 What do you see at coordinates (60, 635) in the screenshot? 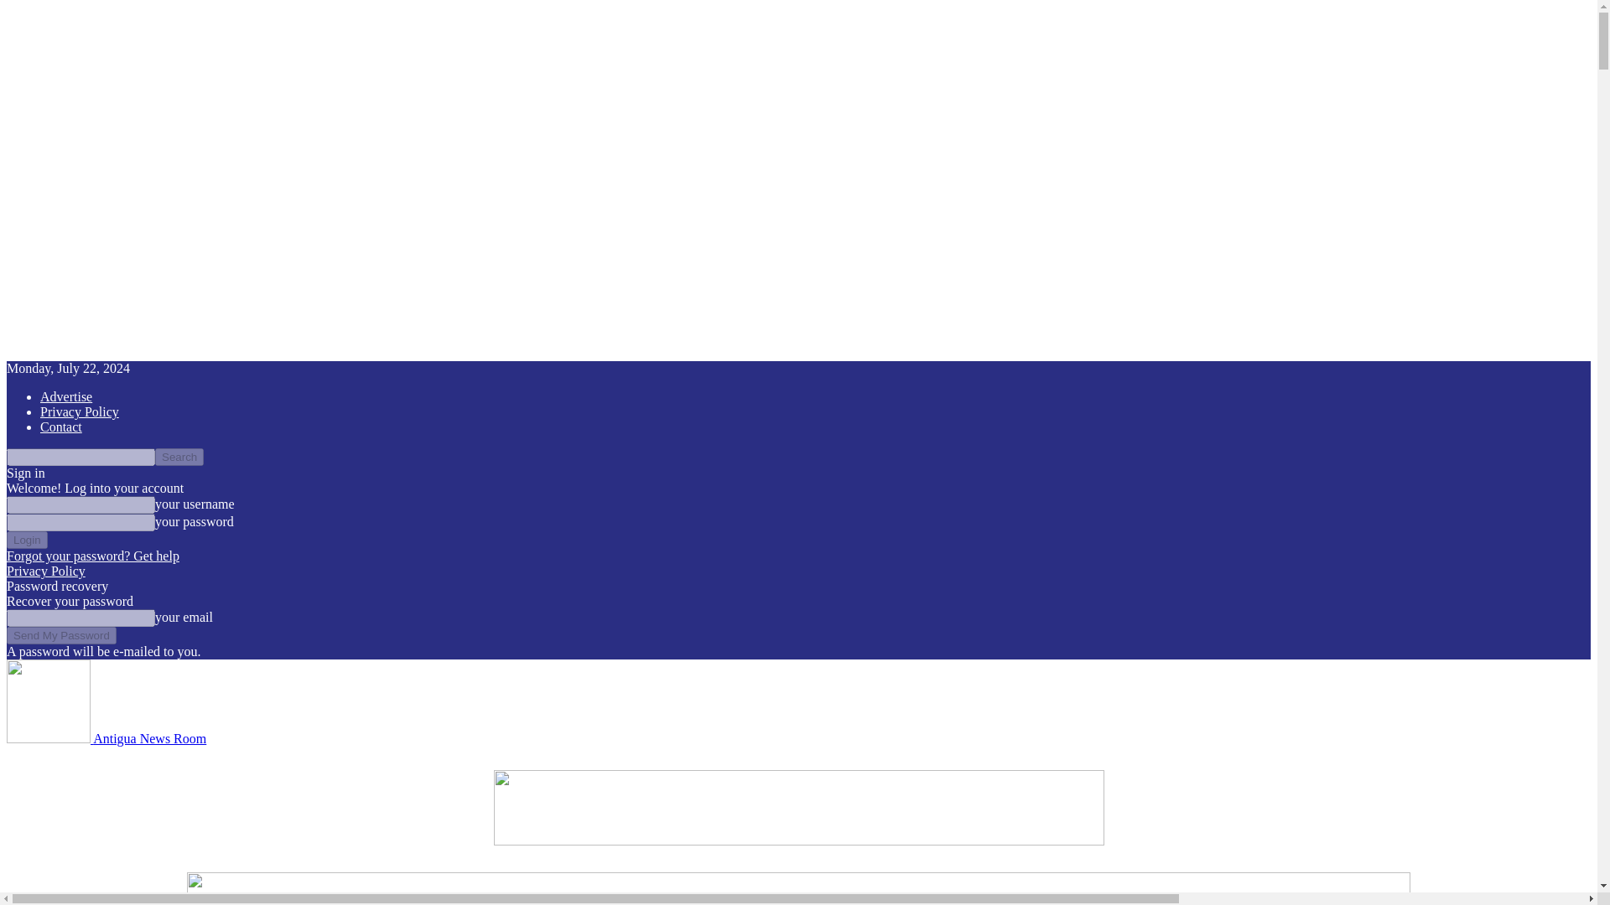
I see `Send My Password` at bounding box center [60, 635].